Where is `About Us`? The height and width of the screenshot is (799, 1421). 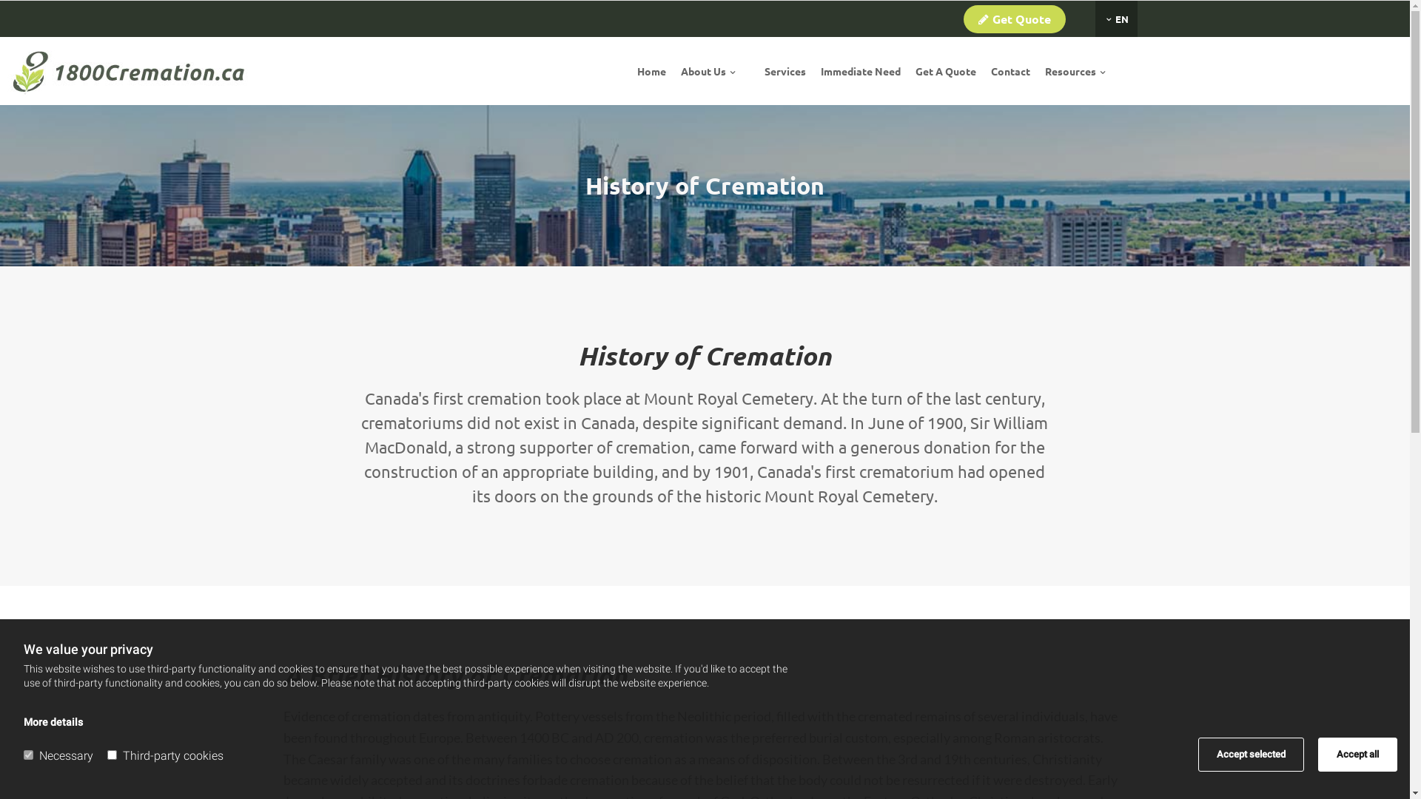
About Us is located at coordinates (708, 71).